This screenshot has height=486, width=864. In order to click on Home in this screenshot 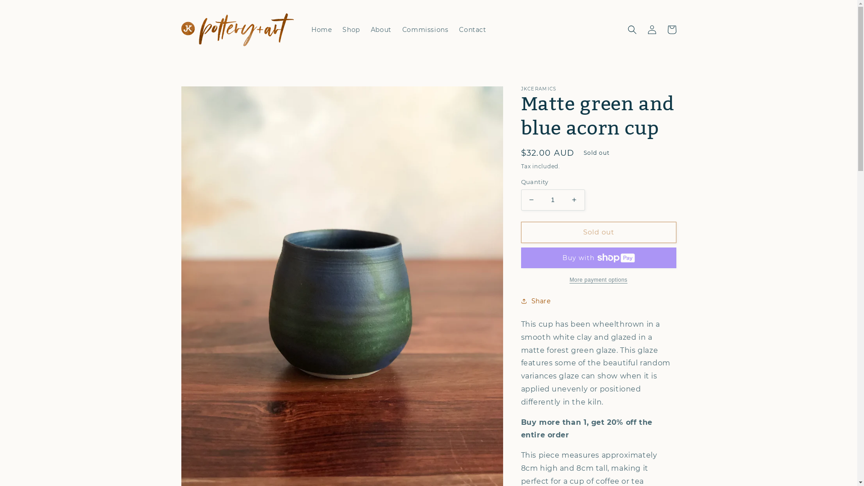, I will do `click(321, 30)`.